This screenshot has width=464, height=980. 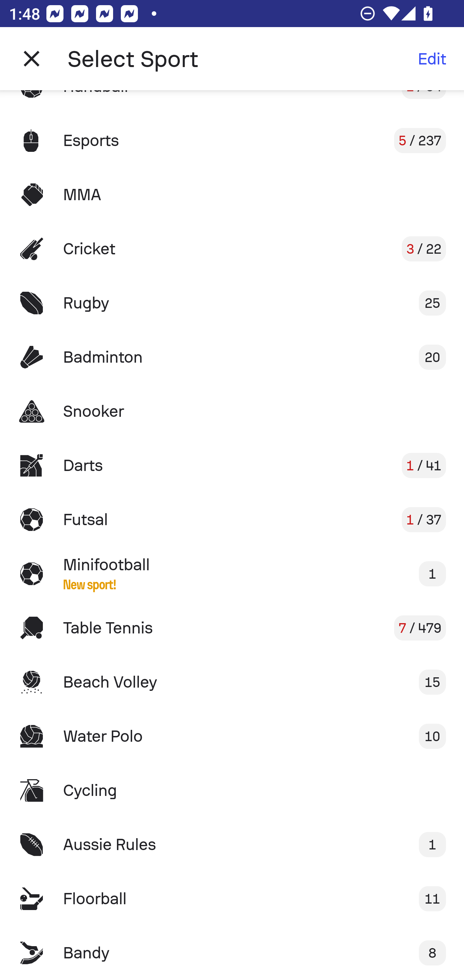 What do you see at coordinates (232, 411) in the screenshot?
I see `Snooker` at bounding box center [232, 411].